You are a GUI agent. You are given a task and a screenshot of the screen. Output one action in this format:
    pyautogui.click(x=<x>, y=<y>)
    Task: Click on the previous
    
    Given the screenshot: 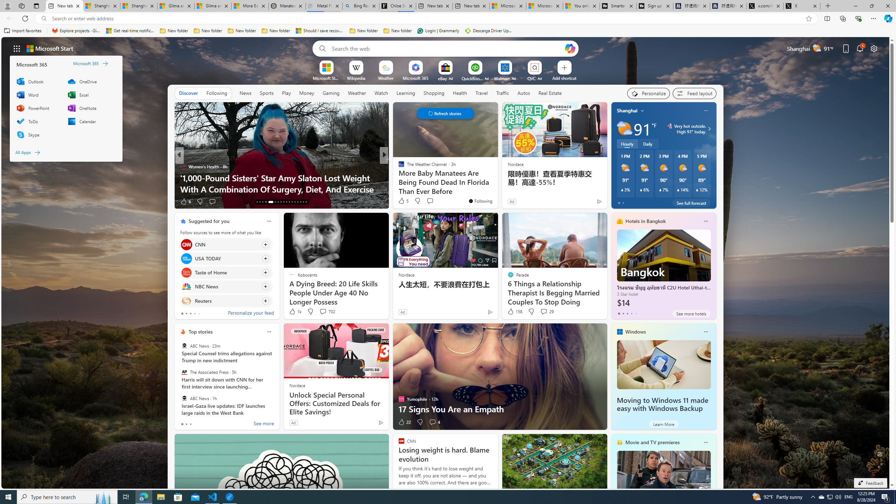 What is the action you would take?
    pyautogui.click(x=615, y=155)
    